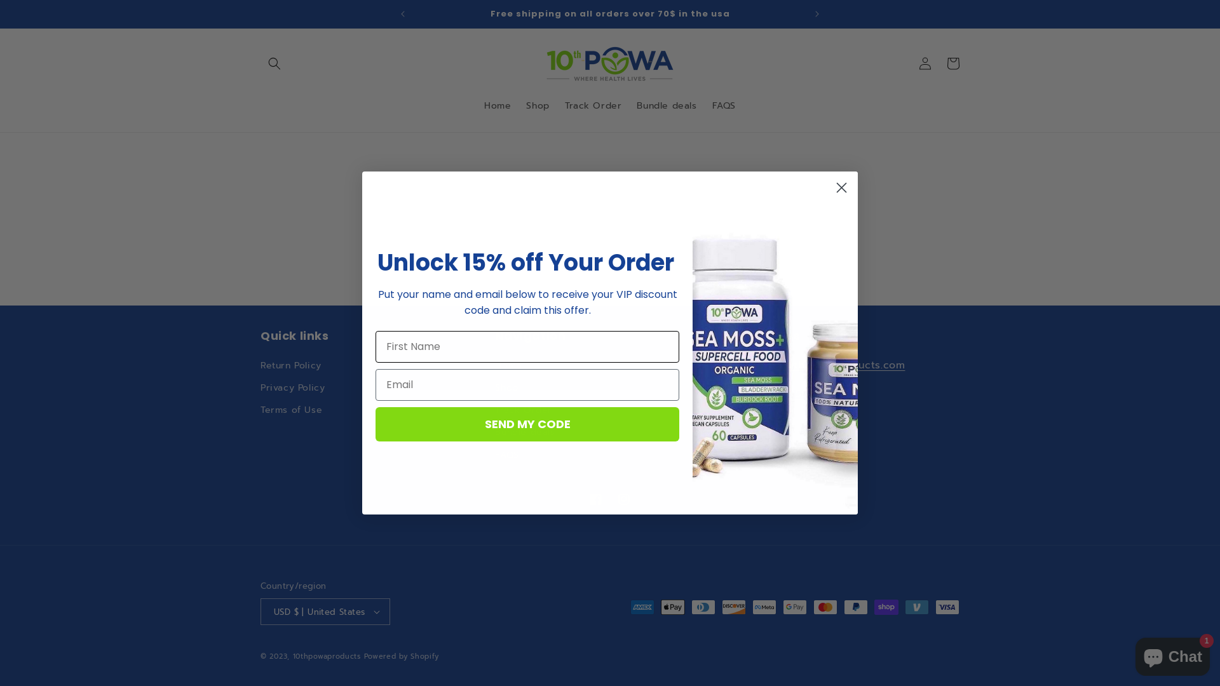 Image resolution: width=1220 pixels, height=686 pixels. I want to click on +1-877-717-9587, so click(773, 394).